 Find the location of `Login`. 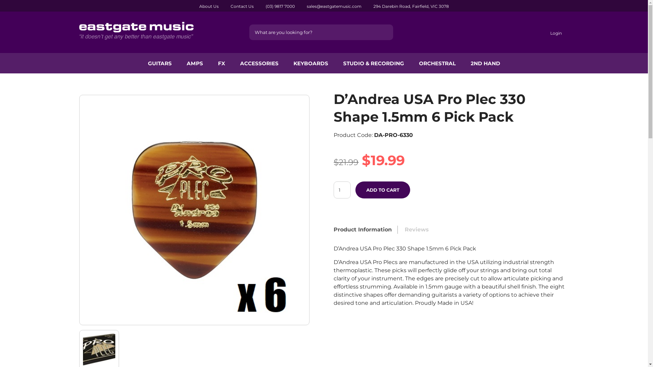

Login is located at coordinates (555, 33).